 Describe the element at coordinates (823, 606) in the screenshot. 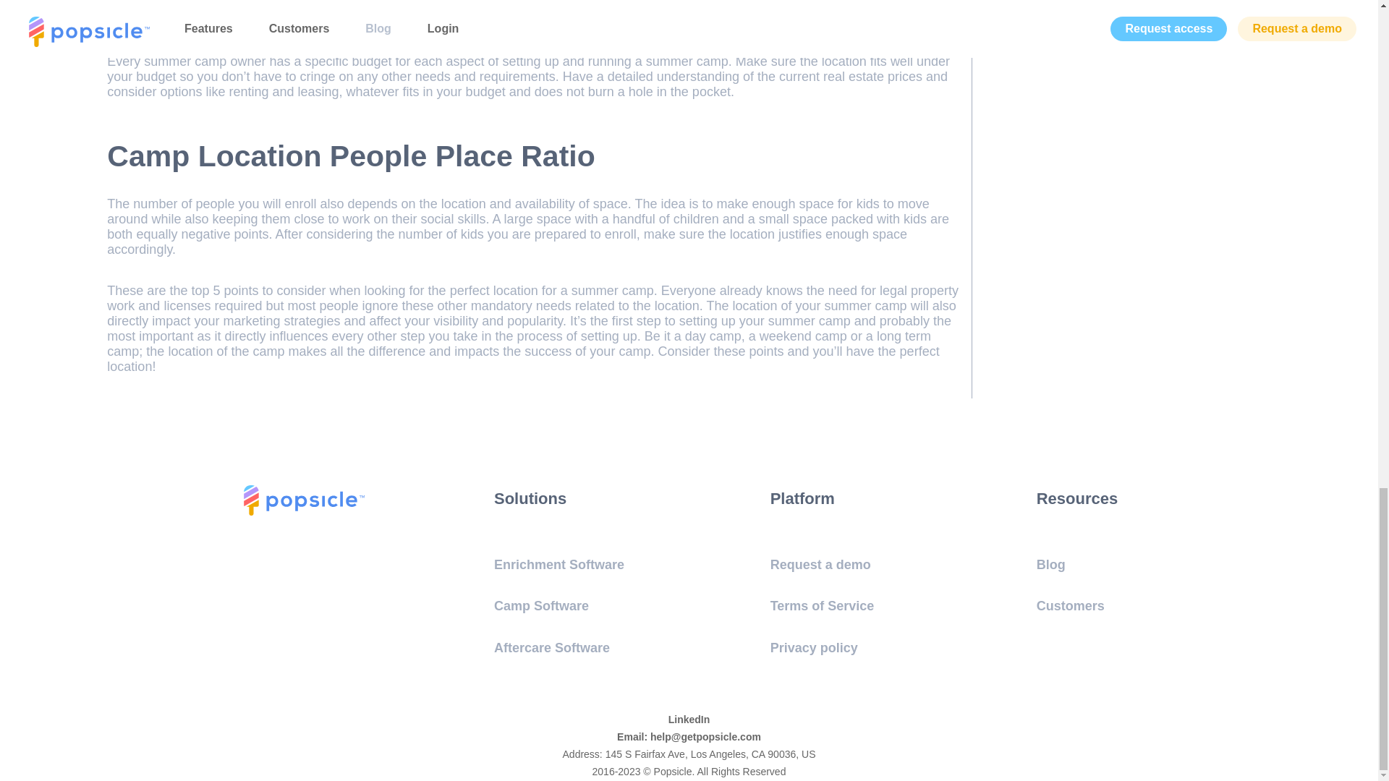

I see `Click to read our trems` at that location.